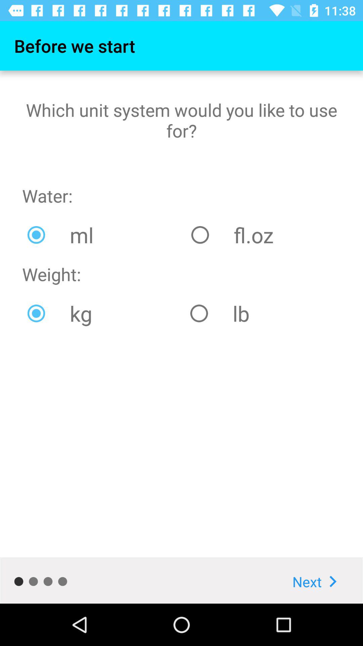 The width and height of the screenshot is (363, 646). Describe the element at coordinates (263, 235) in the screenshot. I see `launch the item next to the ml` at that location.